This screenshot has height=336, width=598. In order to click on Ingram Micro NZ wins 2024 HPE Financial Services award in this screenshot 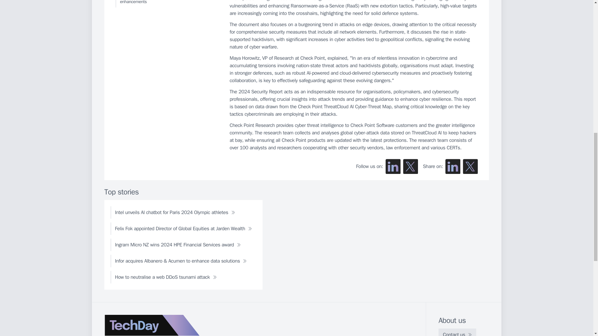, I will do `click(178, 245)`.